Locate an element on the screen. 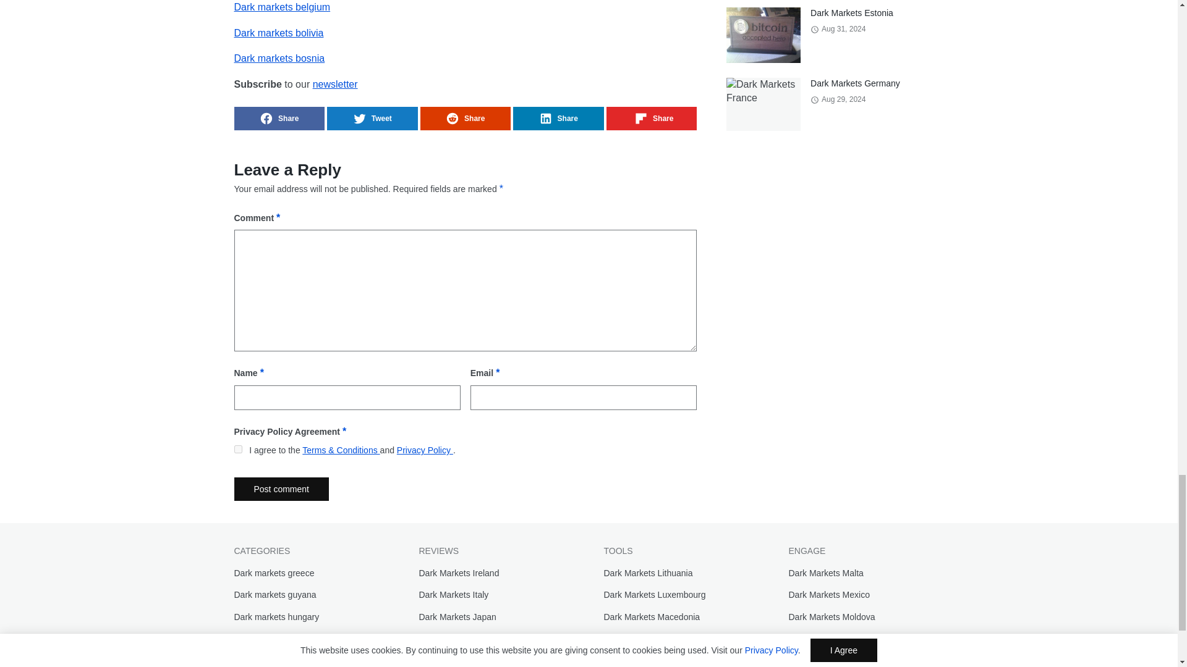 This screenshot has width=1187, height=667. Dark markets bosnia is located at coordinates (279, 58).